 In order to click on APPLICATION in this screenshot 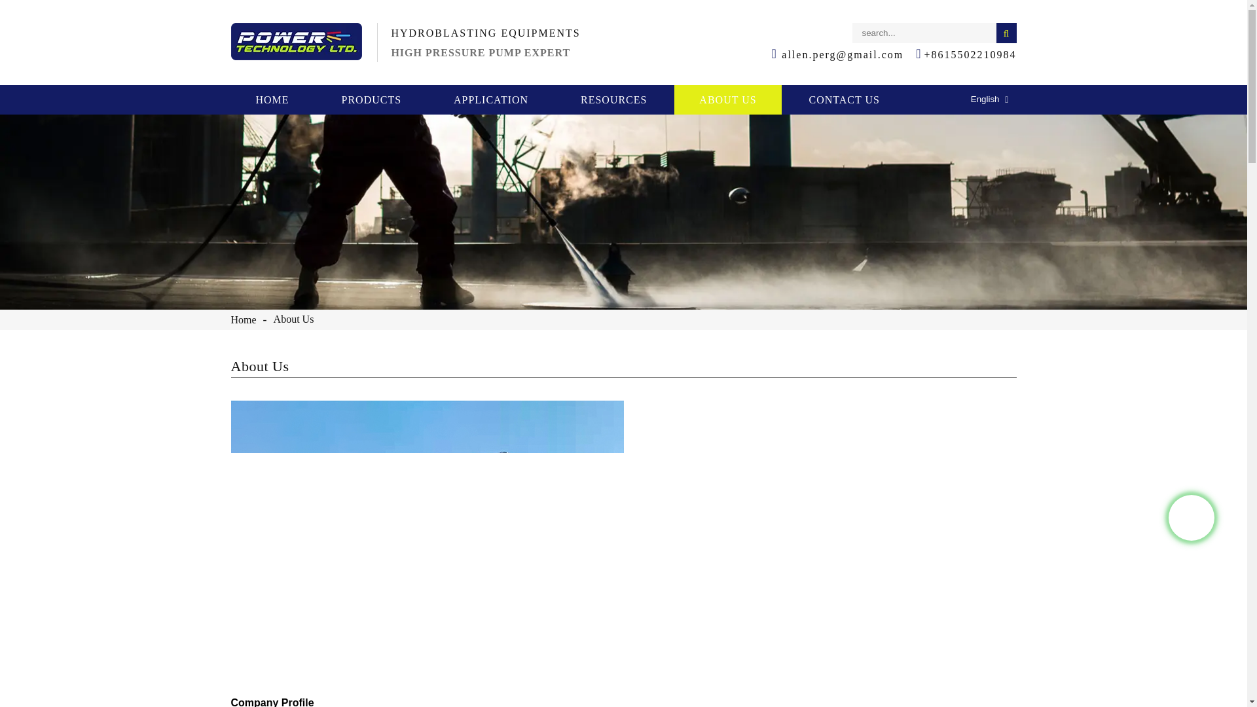, I will do `click(490, 100)`.